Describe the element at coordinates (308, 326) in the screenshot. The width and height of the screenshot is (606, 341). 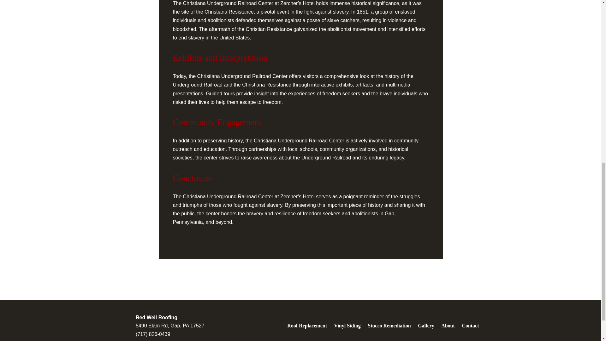
I see `Roof Replacement` at that location.